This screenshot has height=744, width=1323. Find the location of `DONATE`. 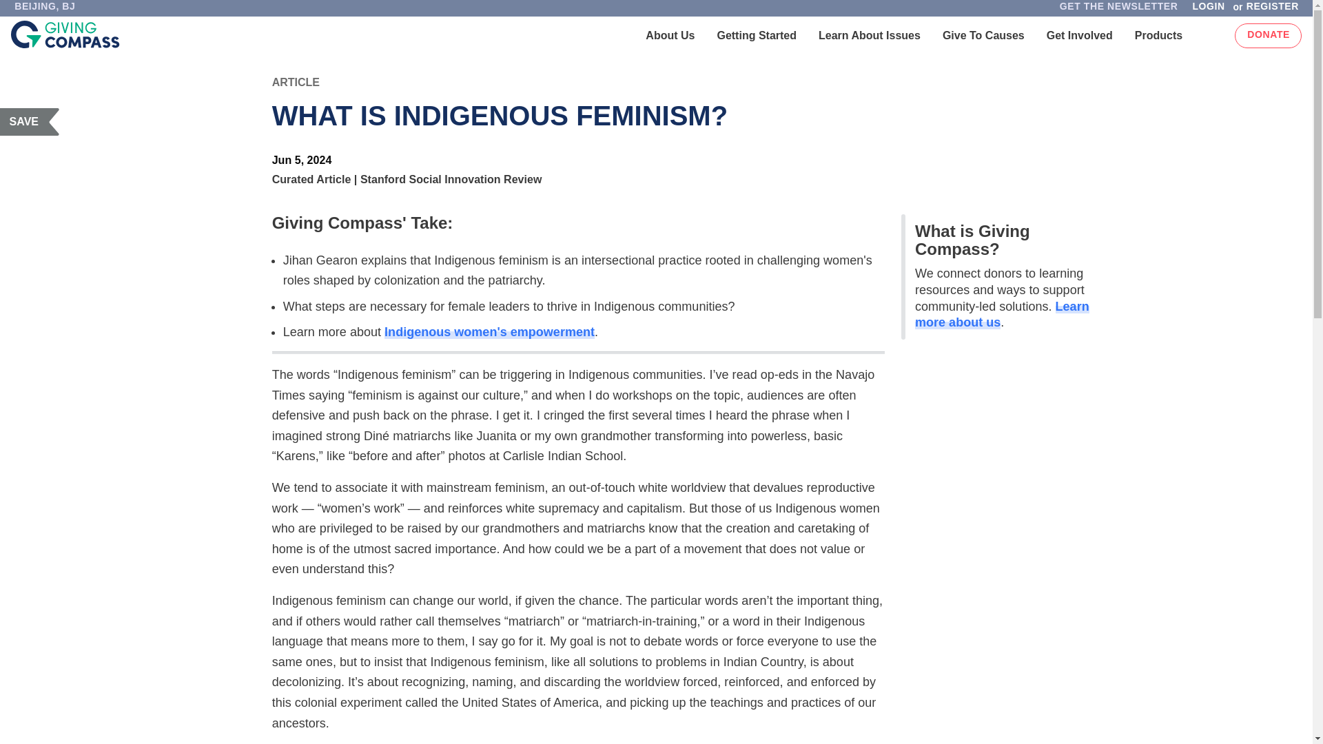

DONATE is located at coordinates (1268, 36).